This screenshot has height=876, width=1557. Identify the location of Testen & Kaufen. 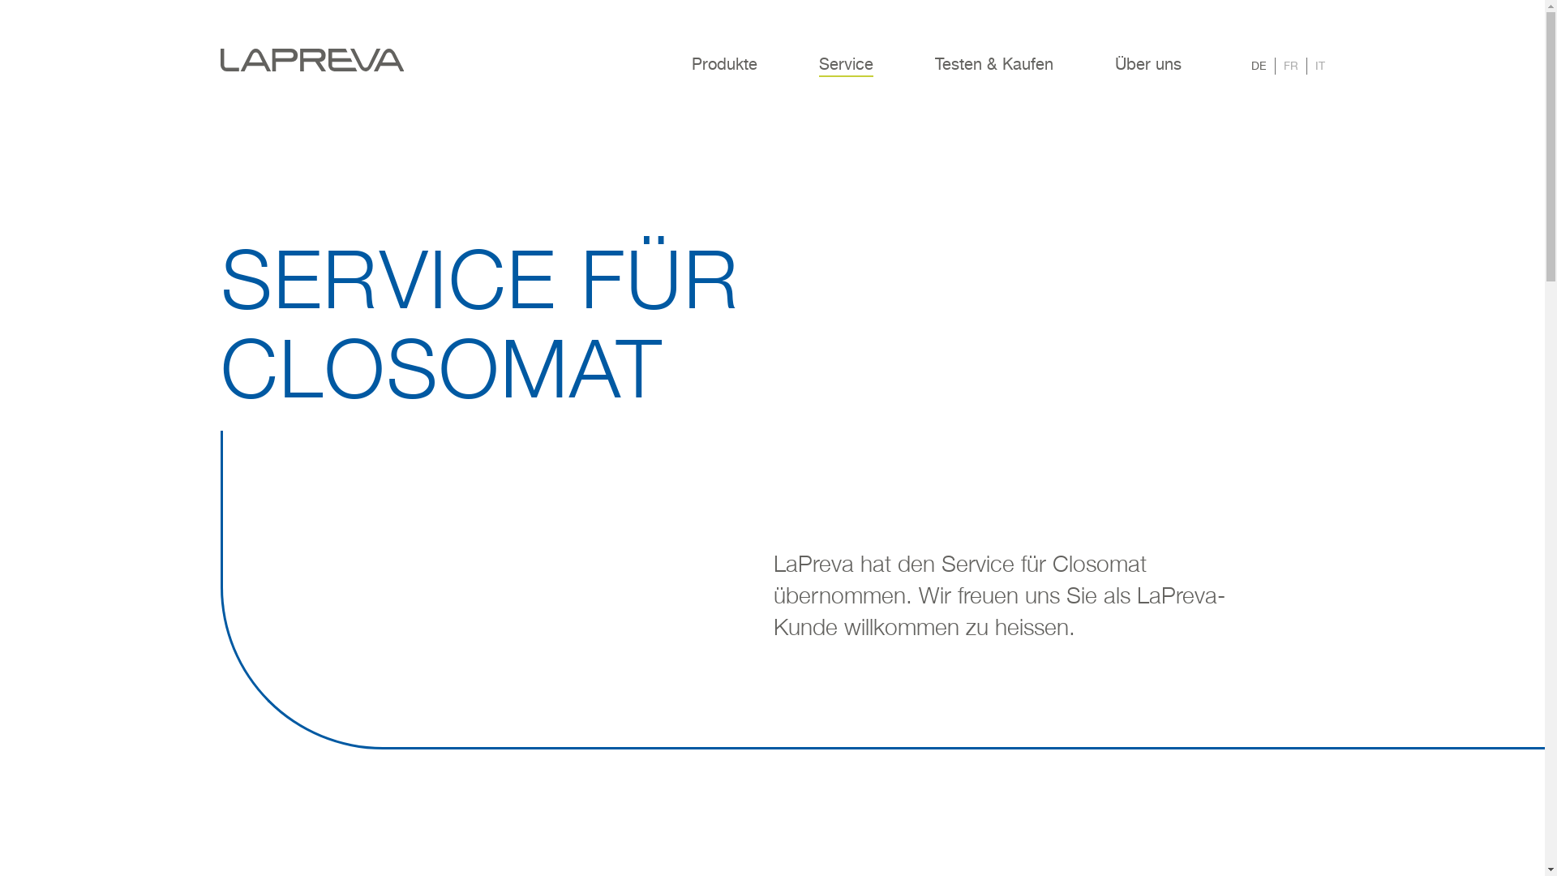
(993, 75).